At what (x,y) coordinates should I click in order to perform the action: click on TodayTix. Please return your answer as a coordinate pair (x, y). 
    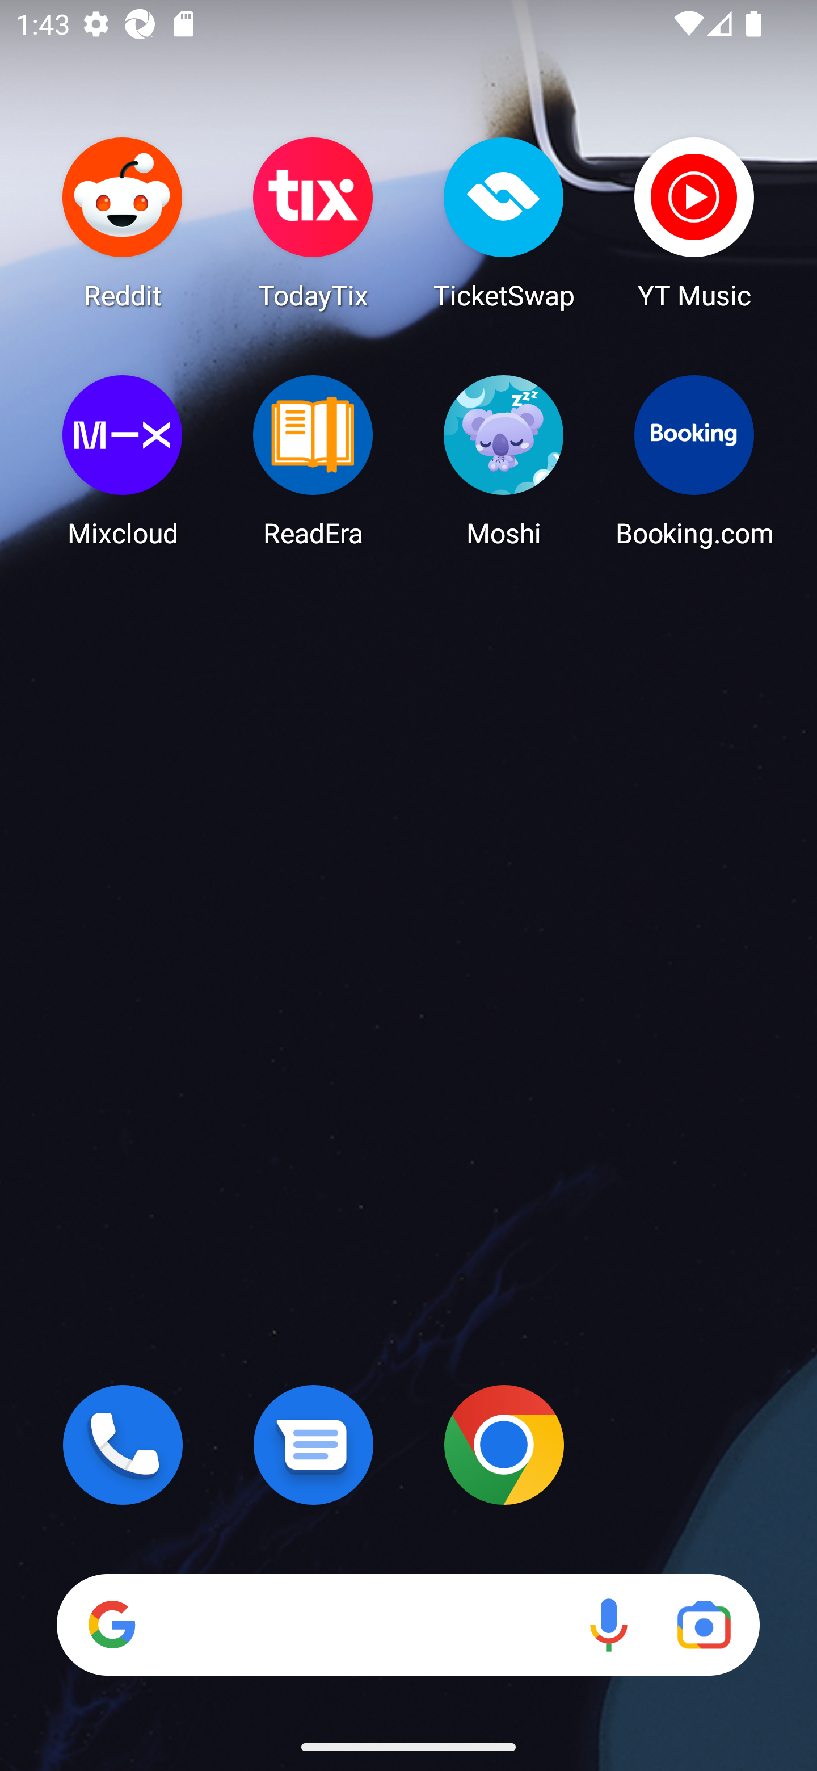
    Looking at the image, I should click on (313, 223).